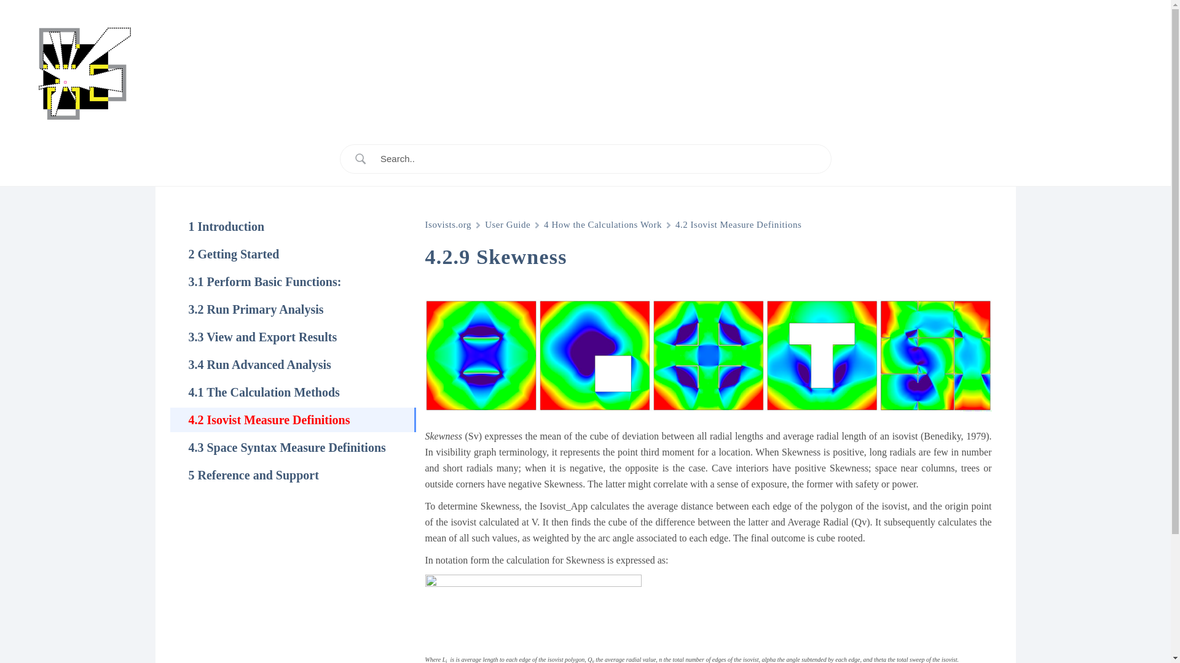 The image size is (1180, 663). What do you see at coordinates (508, 225) in the screenshot?
I see `User Guide` at bounding box center [508, 225].